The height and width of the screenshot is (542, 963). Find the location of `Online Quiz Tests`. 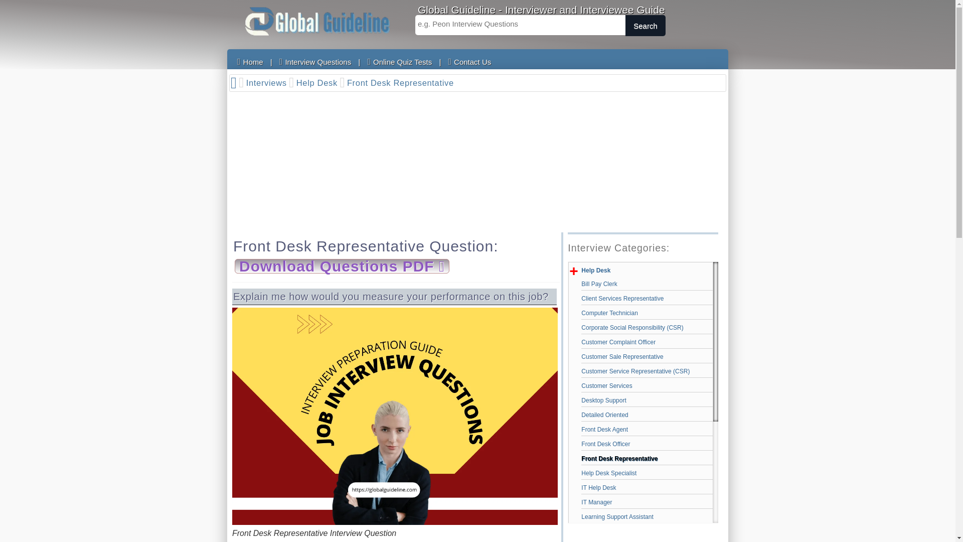

Online Quiz Tests is located at coordinates (399, 61).